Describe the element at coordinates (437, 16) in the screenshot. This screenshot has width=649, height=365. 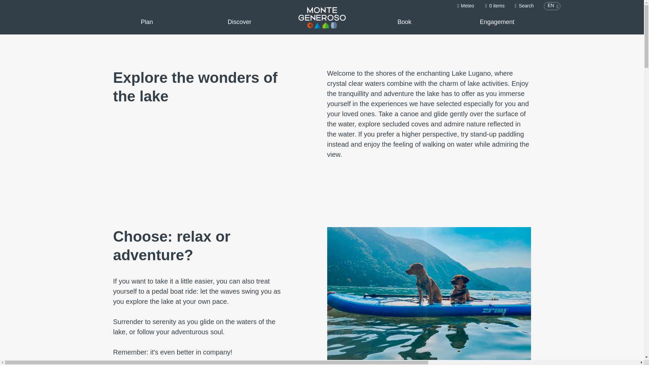
I see `Gift card` at that location.